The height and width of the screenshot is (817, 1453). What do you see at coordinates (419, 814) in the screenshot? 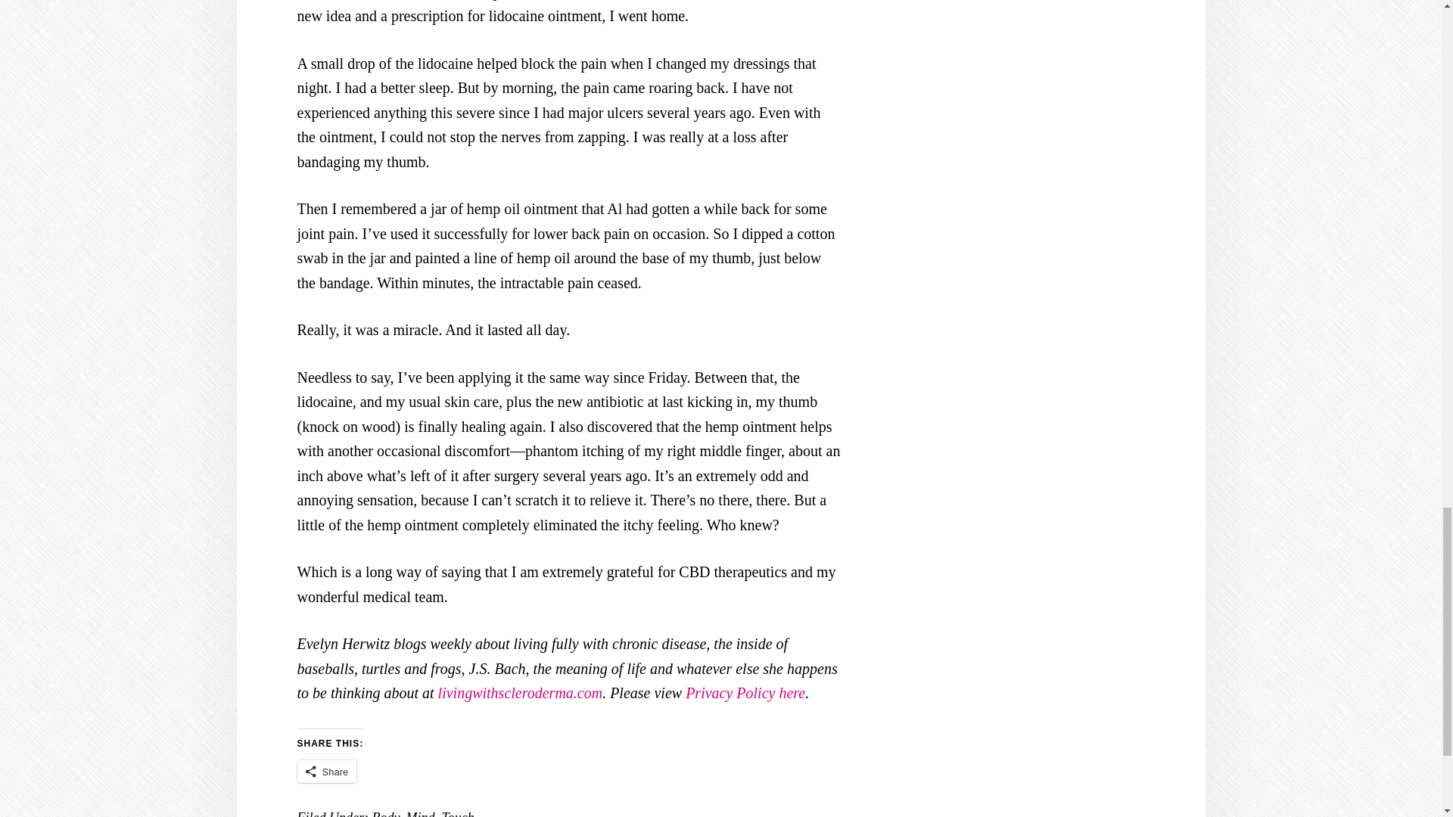
I see `Mind` at bounding box center [419, 814].